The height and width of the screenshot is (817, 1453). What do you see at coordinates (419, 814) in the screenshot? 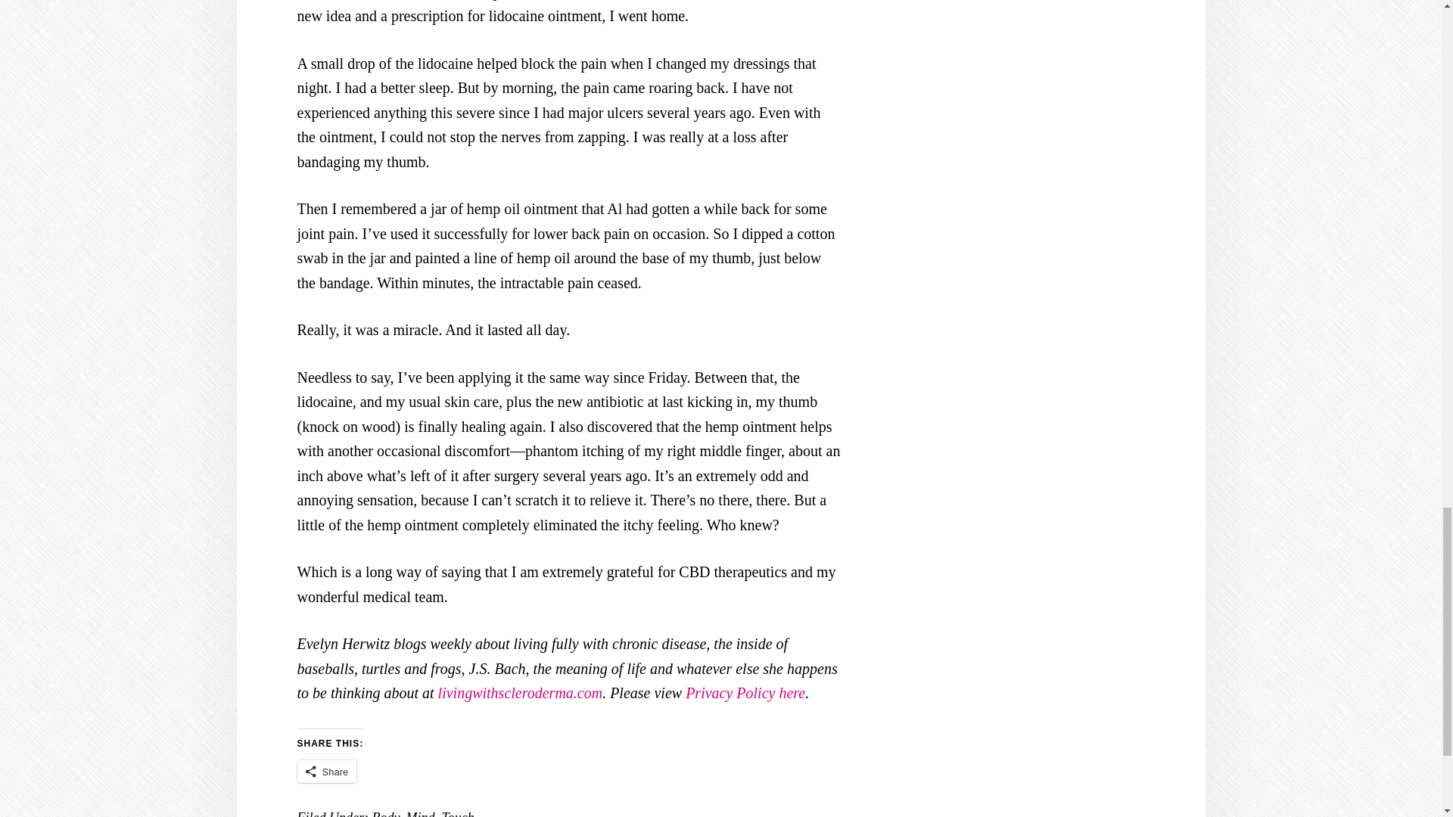
I see `Mind` at bounding box center [419, 814].